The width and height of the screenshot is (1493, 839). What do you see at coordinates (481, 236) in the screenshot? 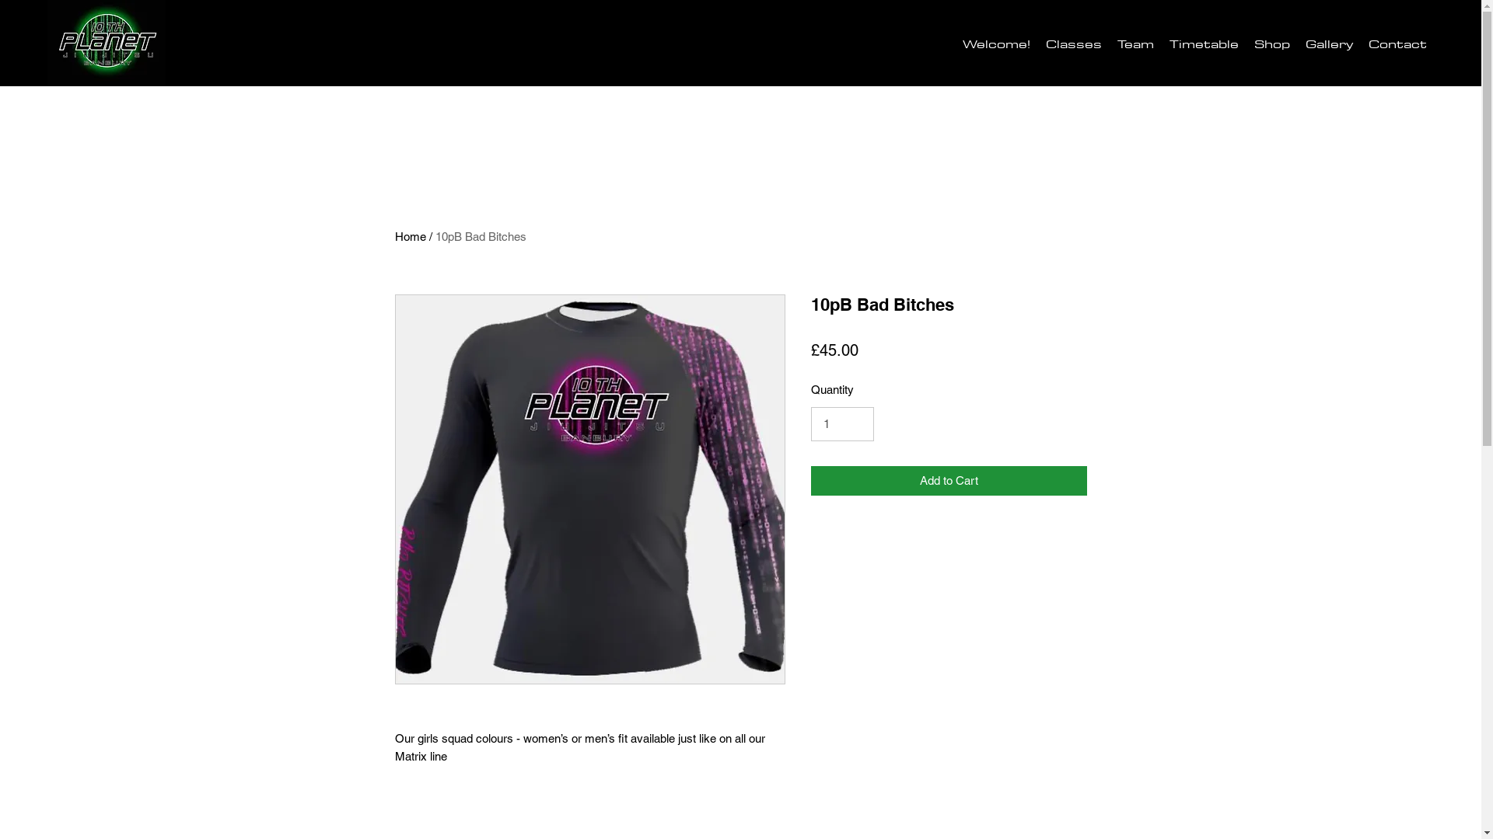
I see `10pB Bad Bitches` at bounding box center [481, 236].